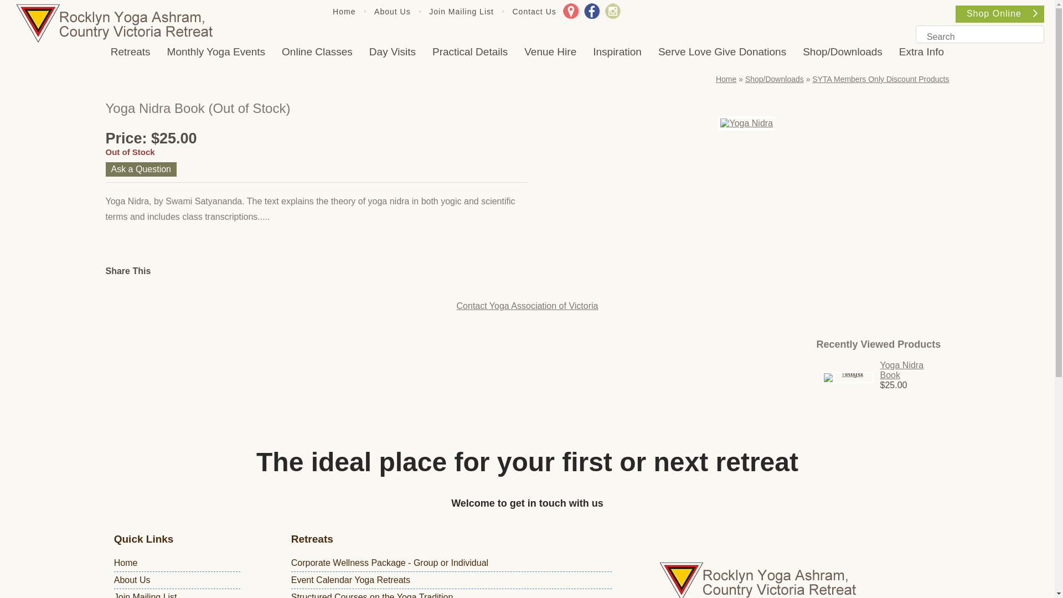 This screenshot has width=1063, height=598. What do you see at coordinates (393, 52) in the screenshot?
I see `Day Visits` at bounding box center [393, 52].